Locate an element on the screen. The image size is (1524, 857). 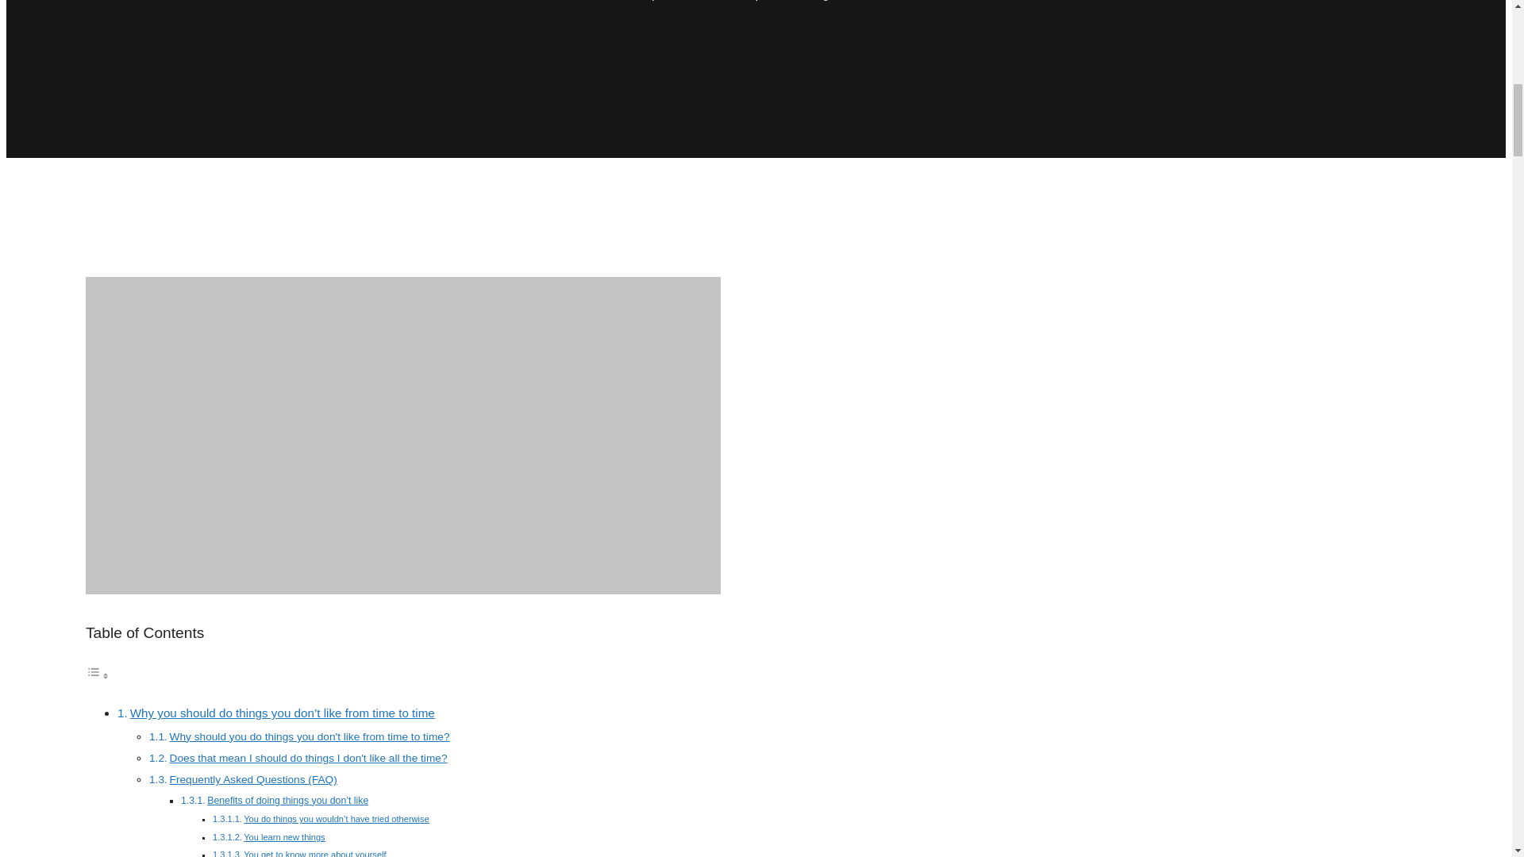
Does that mean I should do things I don't like all the time? is located at coordinates (308, 759).